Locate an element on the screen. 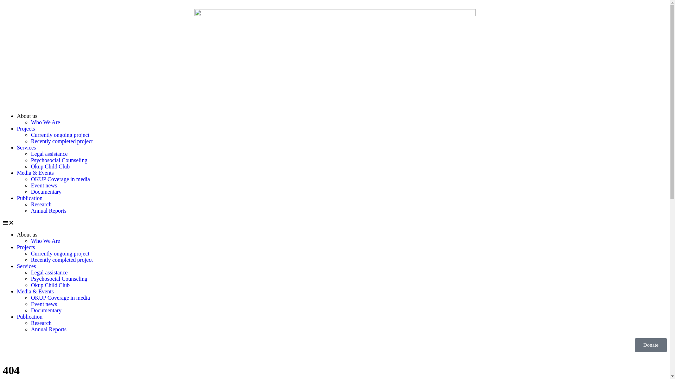 Image resolution: width=675 pixels, height=379 pixels. Documentary is located at coordinates (46, 310).